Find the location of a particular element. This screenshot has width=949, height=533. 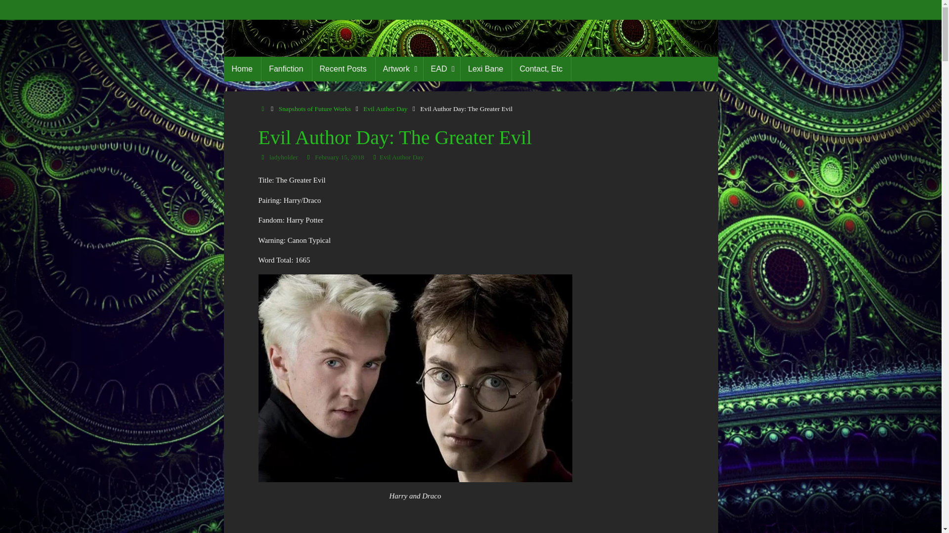

Categories is located at coordinates (375, 157).